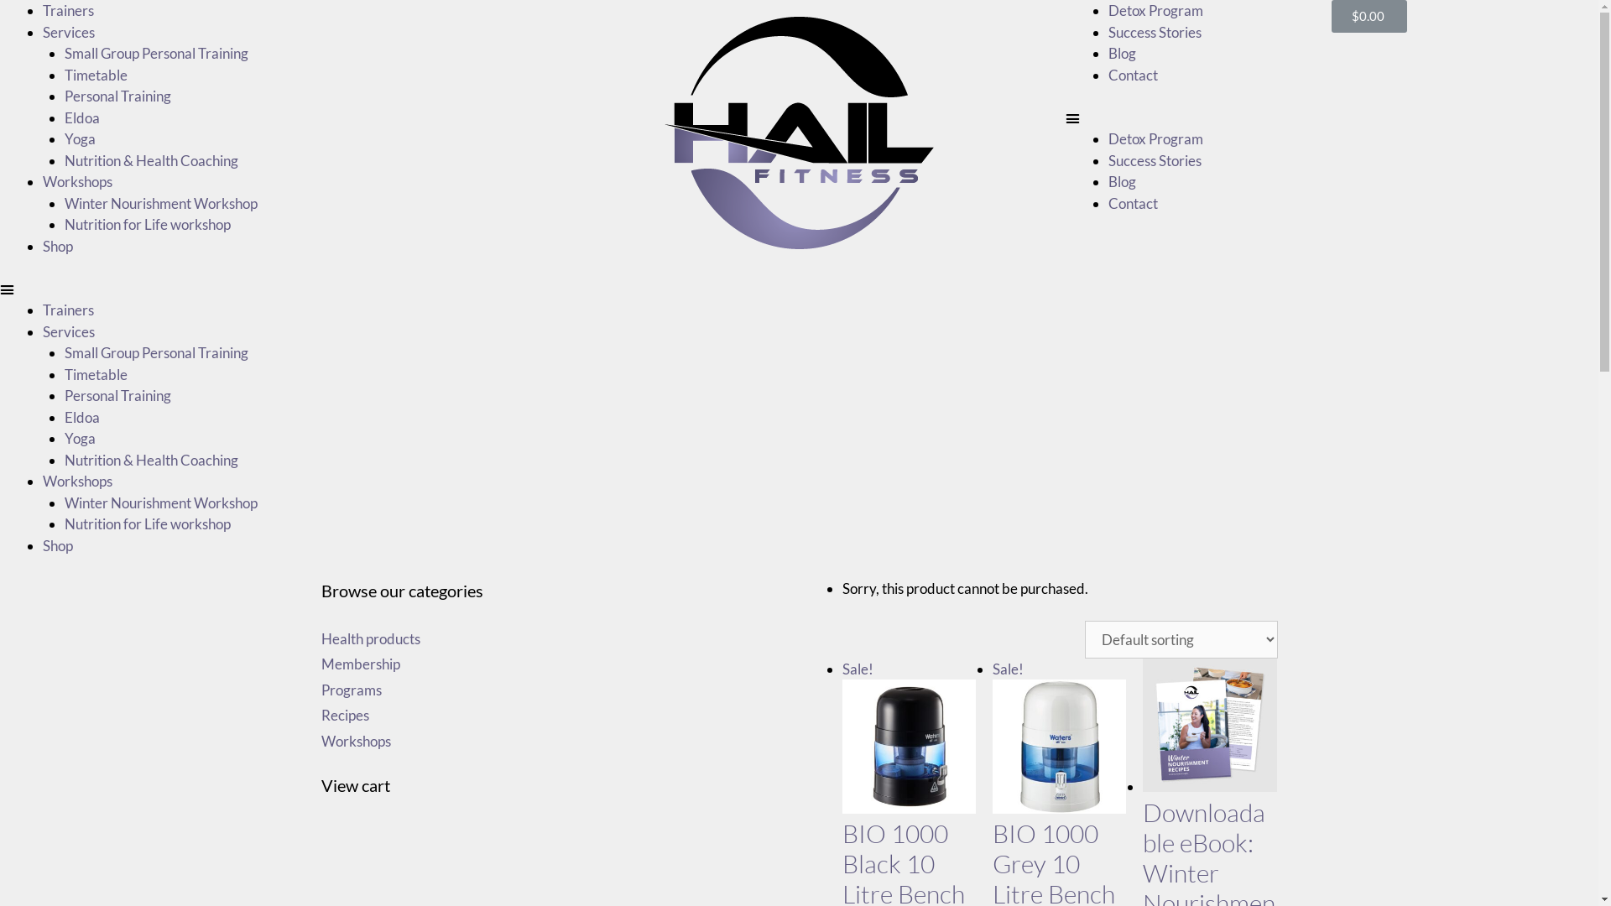 The height and width of the screenshot is (906, 1611). What do you see at coordinates (156, 352) in the screenshot?
I see `Small Group Personal Training` at bounding box center [156, 352].